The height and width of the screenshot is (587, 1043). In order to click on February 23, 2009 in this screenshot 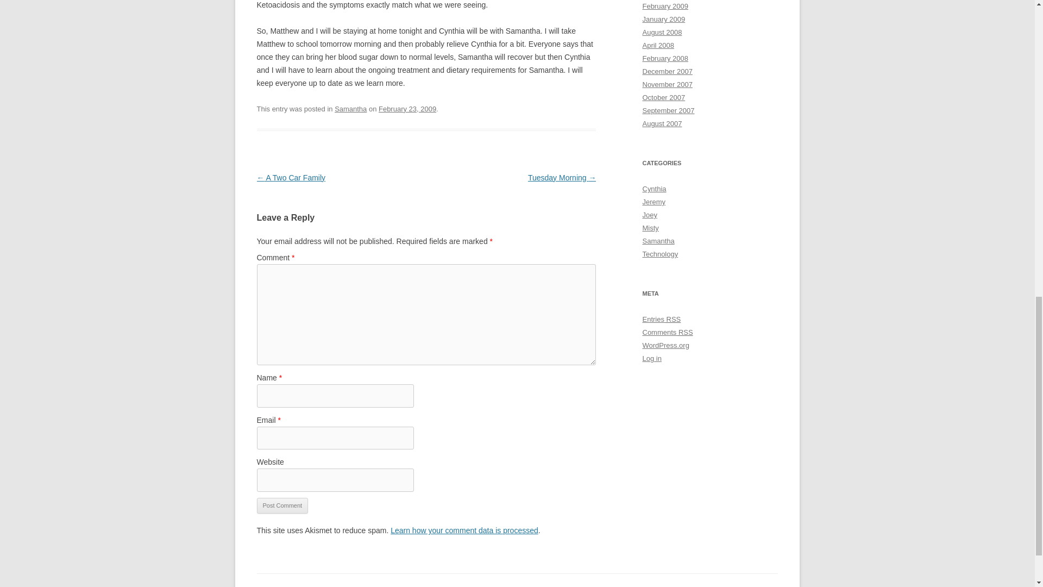, I will do `click(407, 109)`.